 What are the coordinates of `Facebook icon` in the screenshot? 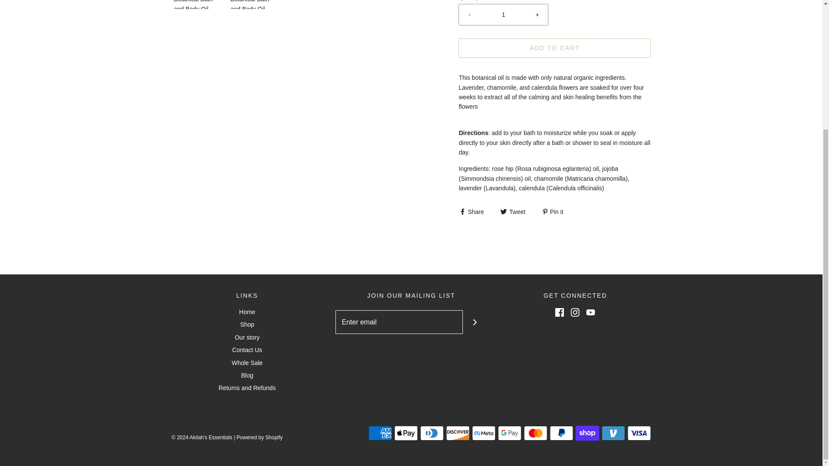 It's located at (560, 312).